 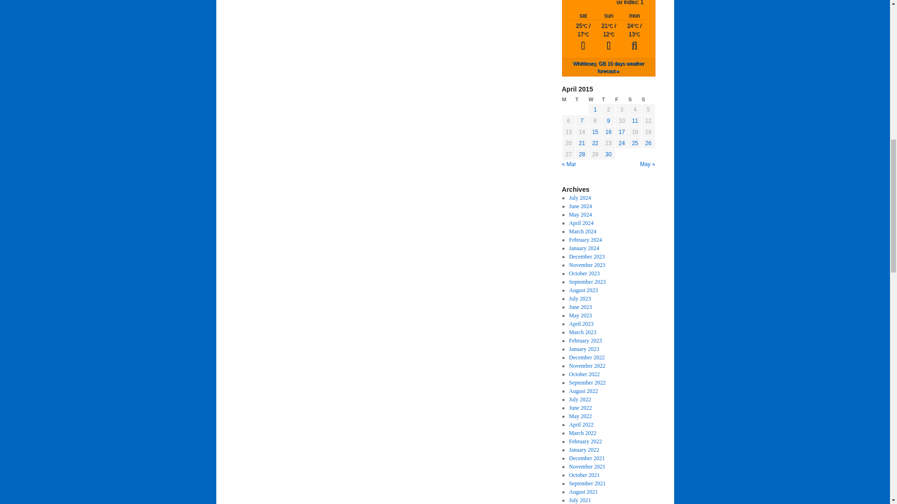 What do you see at coordinates (595, 143) in the screenshot?
I see `22` at bounding box center [595, 143].